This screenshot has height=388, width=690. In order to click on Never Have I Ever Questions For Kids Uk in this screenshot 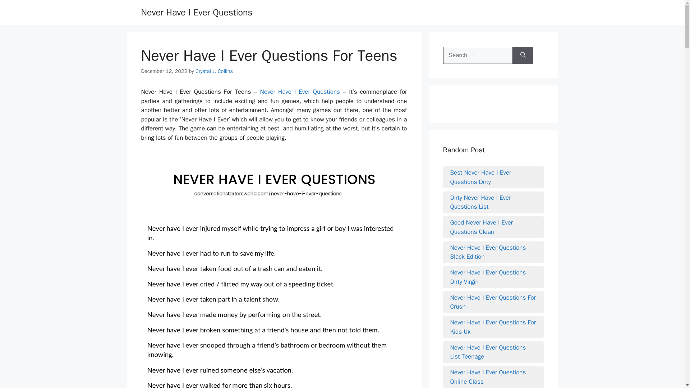, I will do `click(493, 327)`.